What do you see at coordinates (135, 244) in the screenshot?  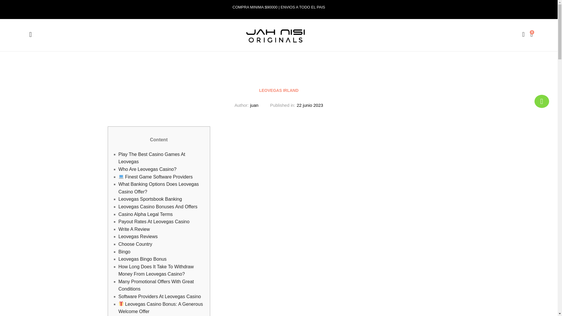 I see `Choose Country` at bounding box center [135, 244].